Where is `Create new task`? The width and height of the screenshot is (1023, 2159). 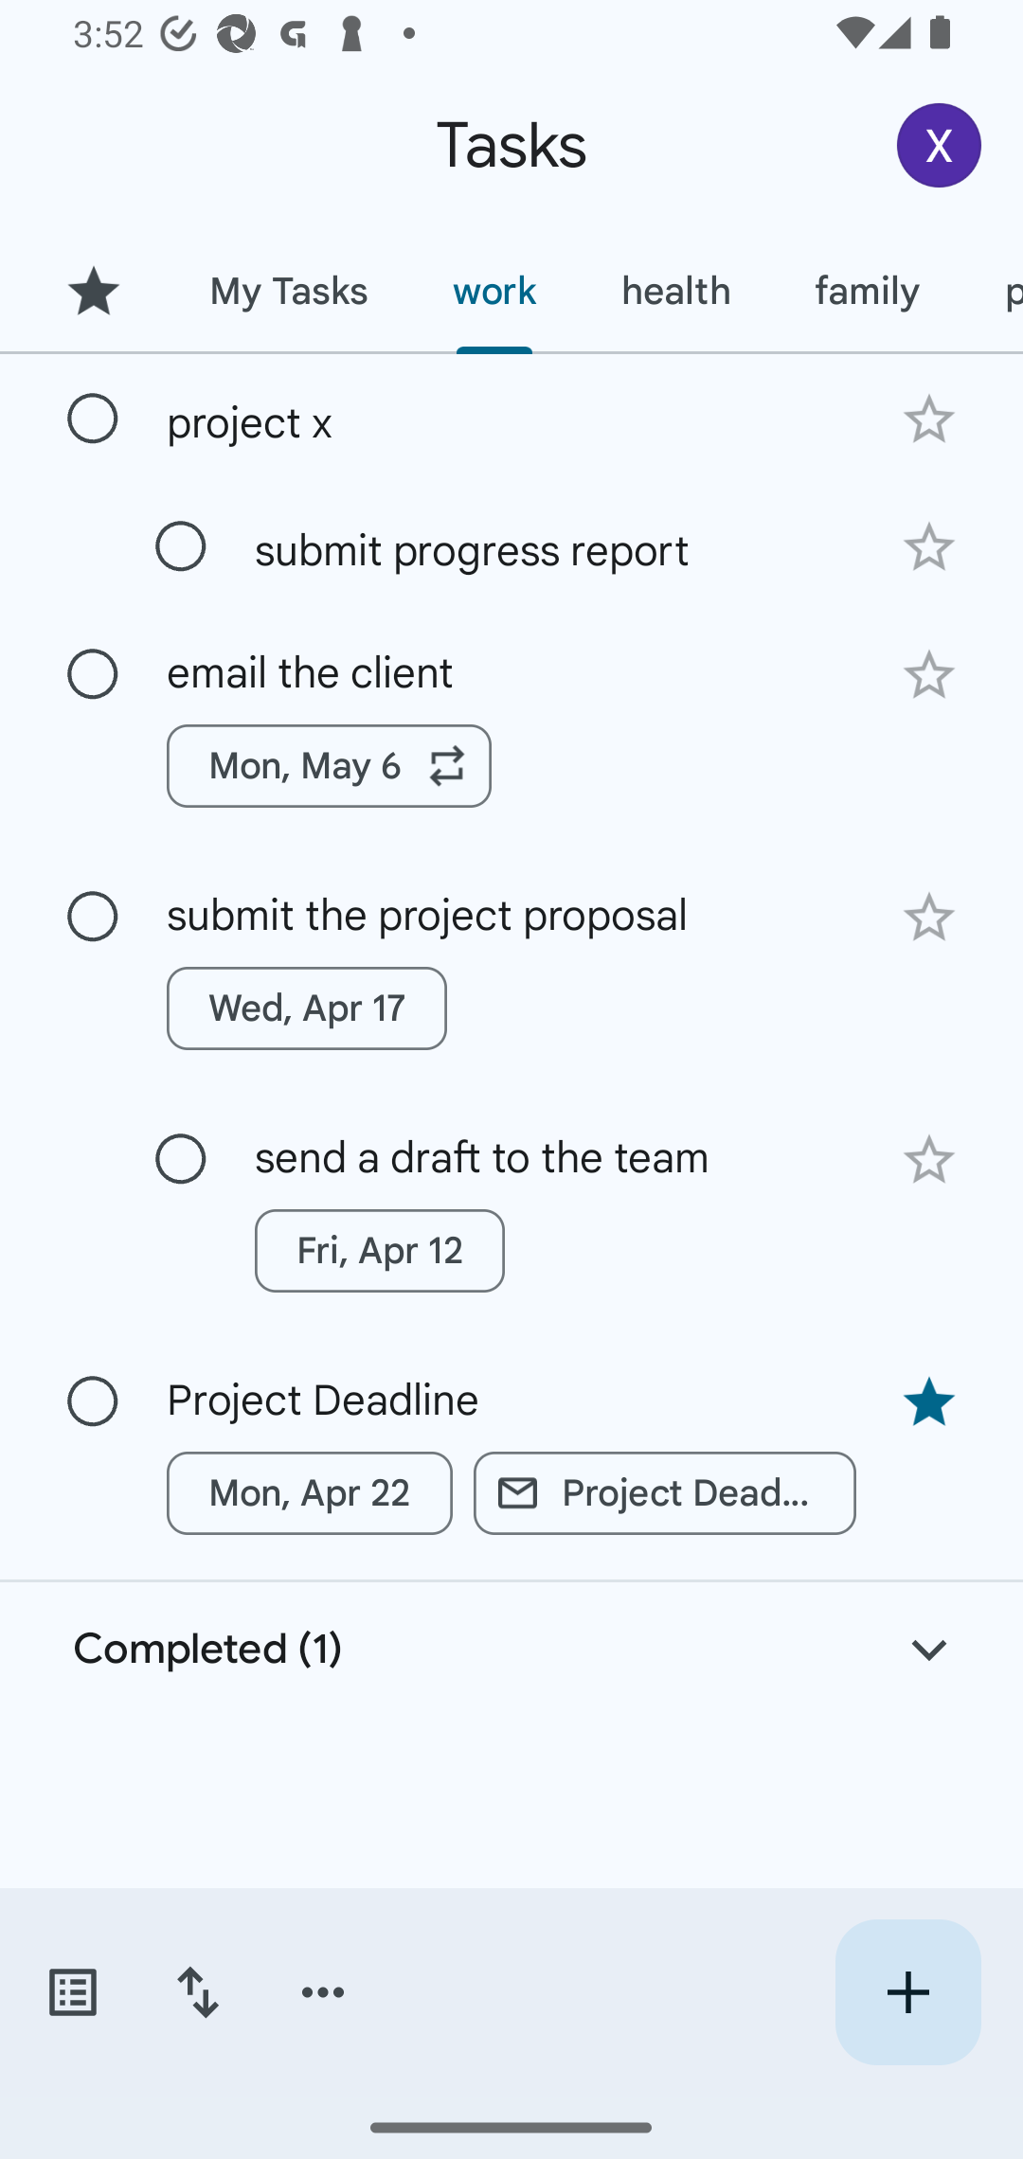
Create new task is located at coordinates (907, 1992).